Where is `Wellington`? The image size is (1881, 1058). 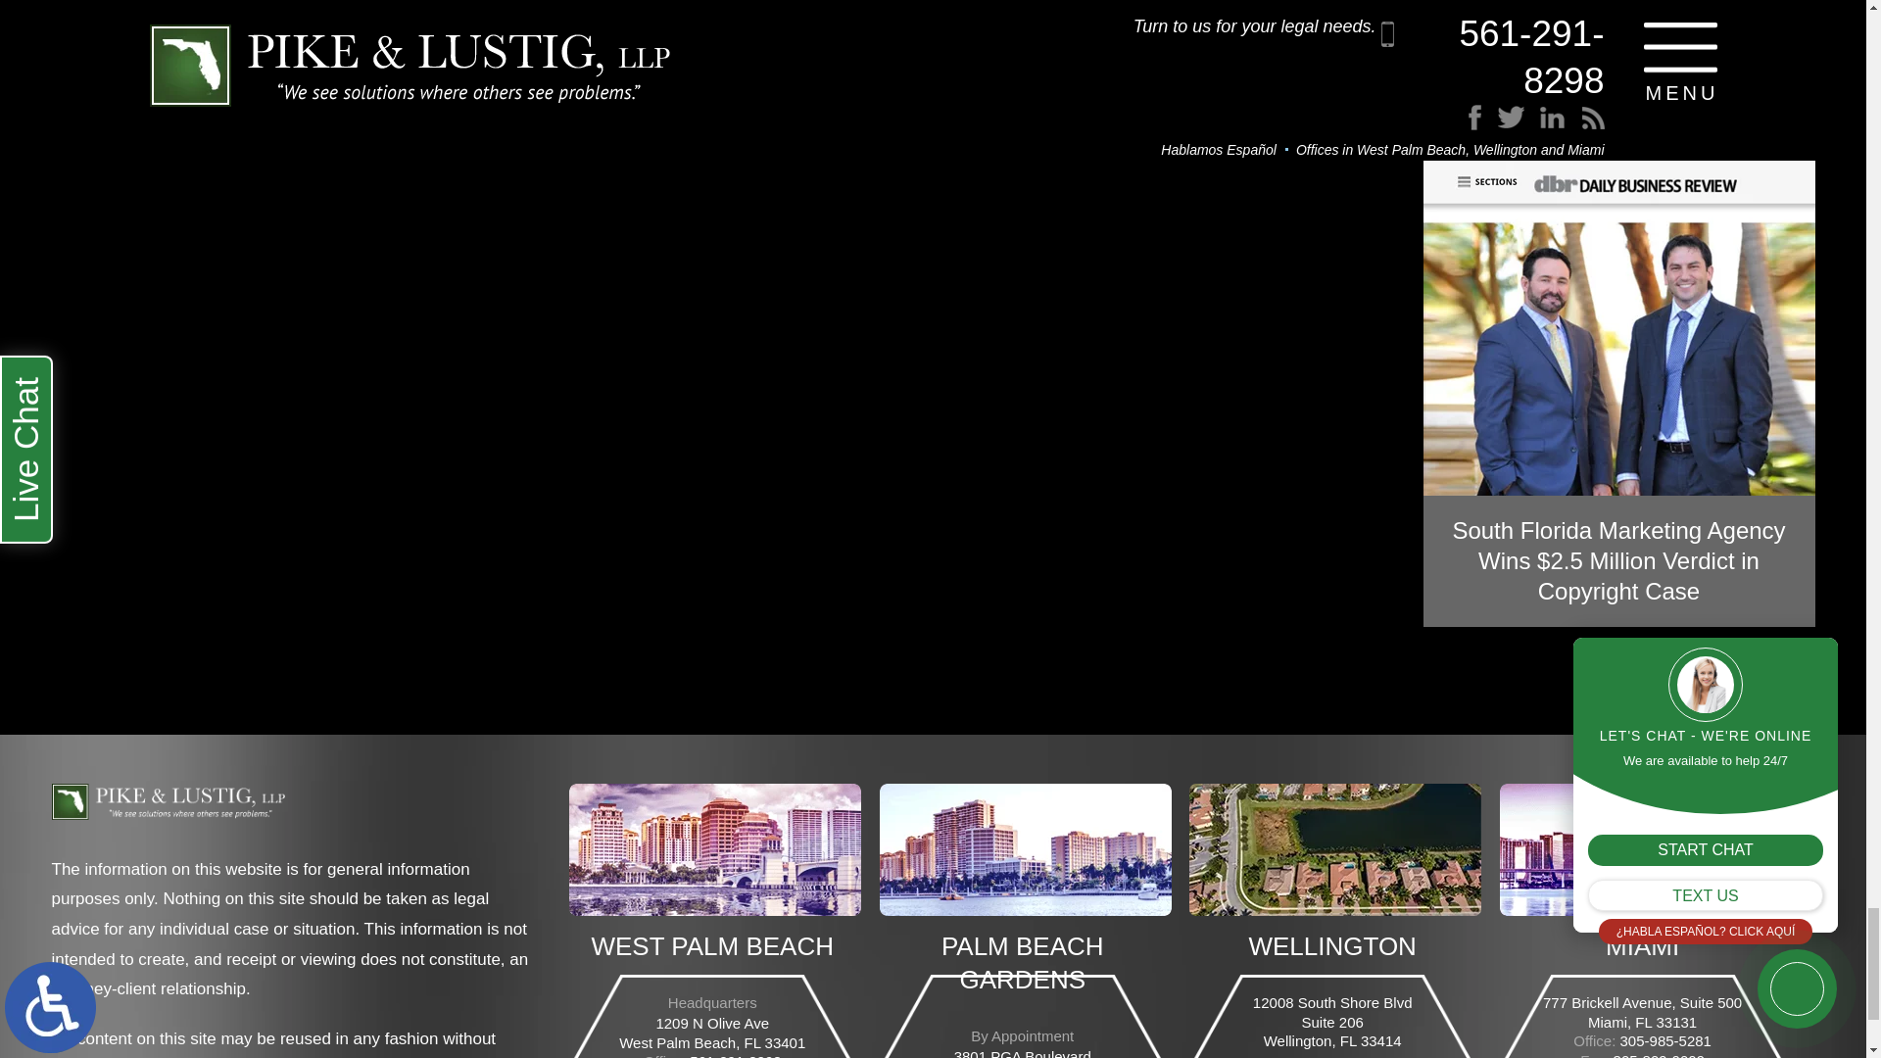
Wellington is located at coordinates (1334, 850).